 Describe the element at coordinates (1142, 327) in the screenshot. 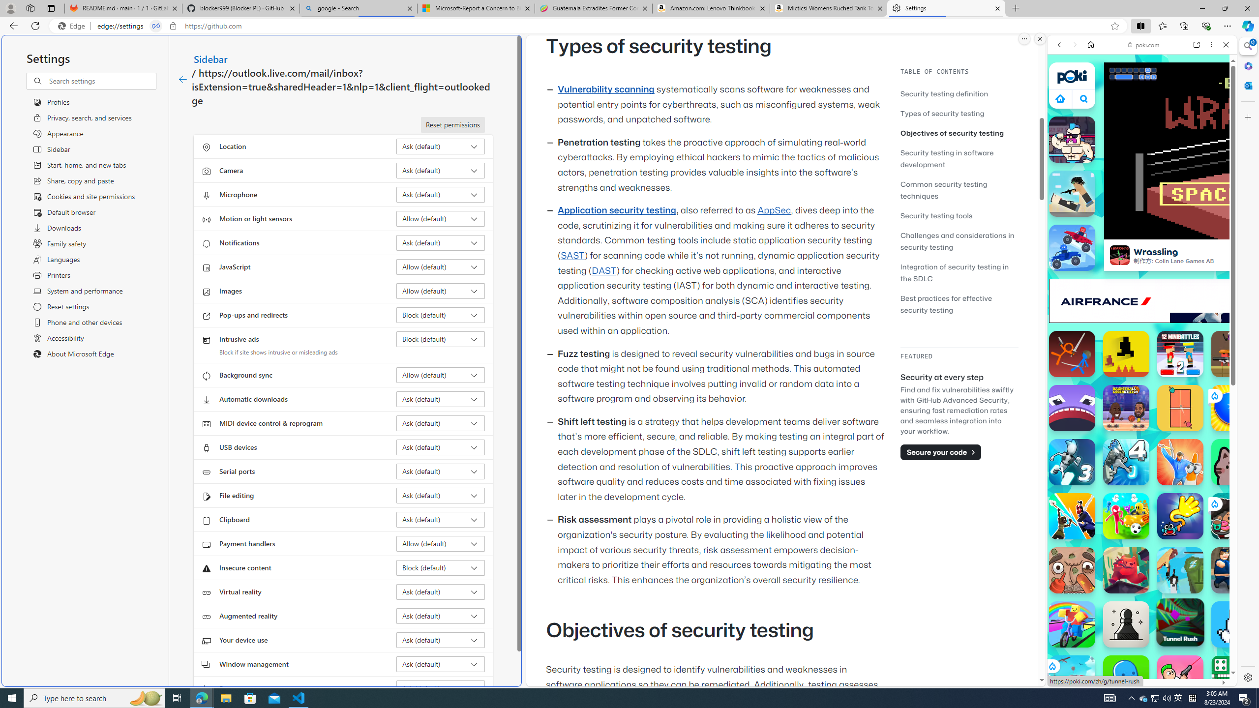

I see `Sports Games` at that location.